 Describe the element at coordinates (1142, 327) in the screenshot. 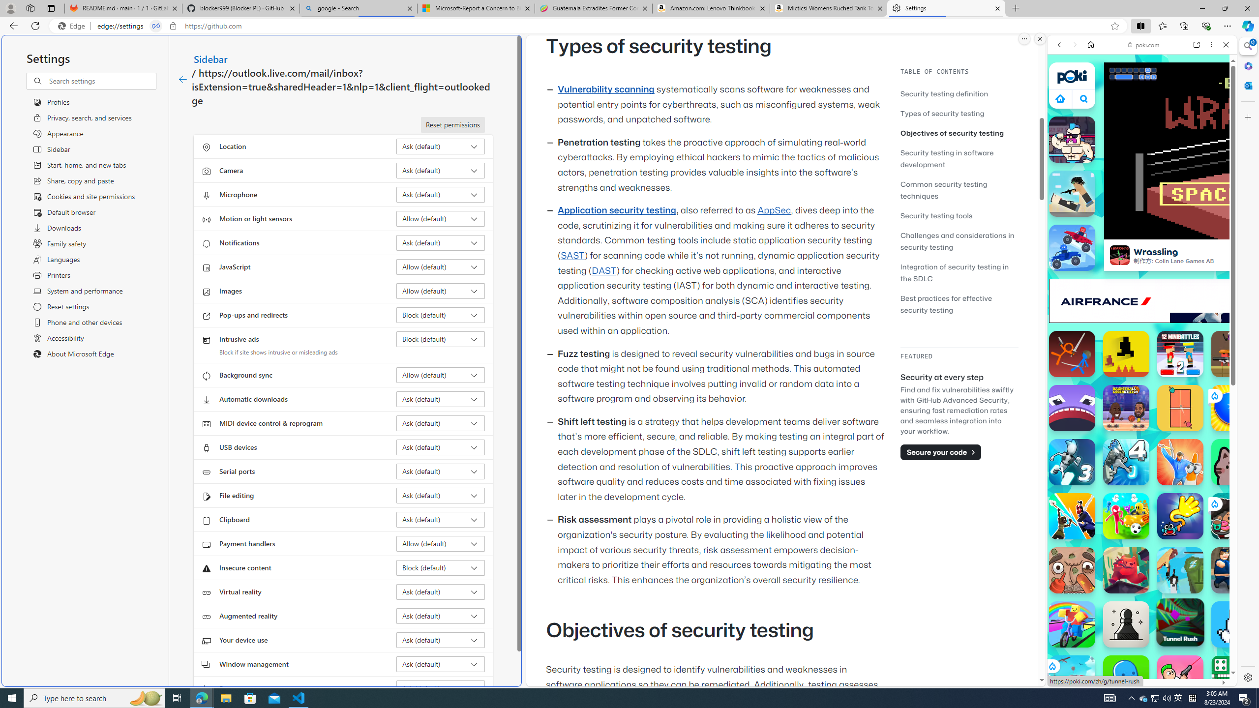

I see `Sports Games` at that location.